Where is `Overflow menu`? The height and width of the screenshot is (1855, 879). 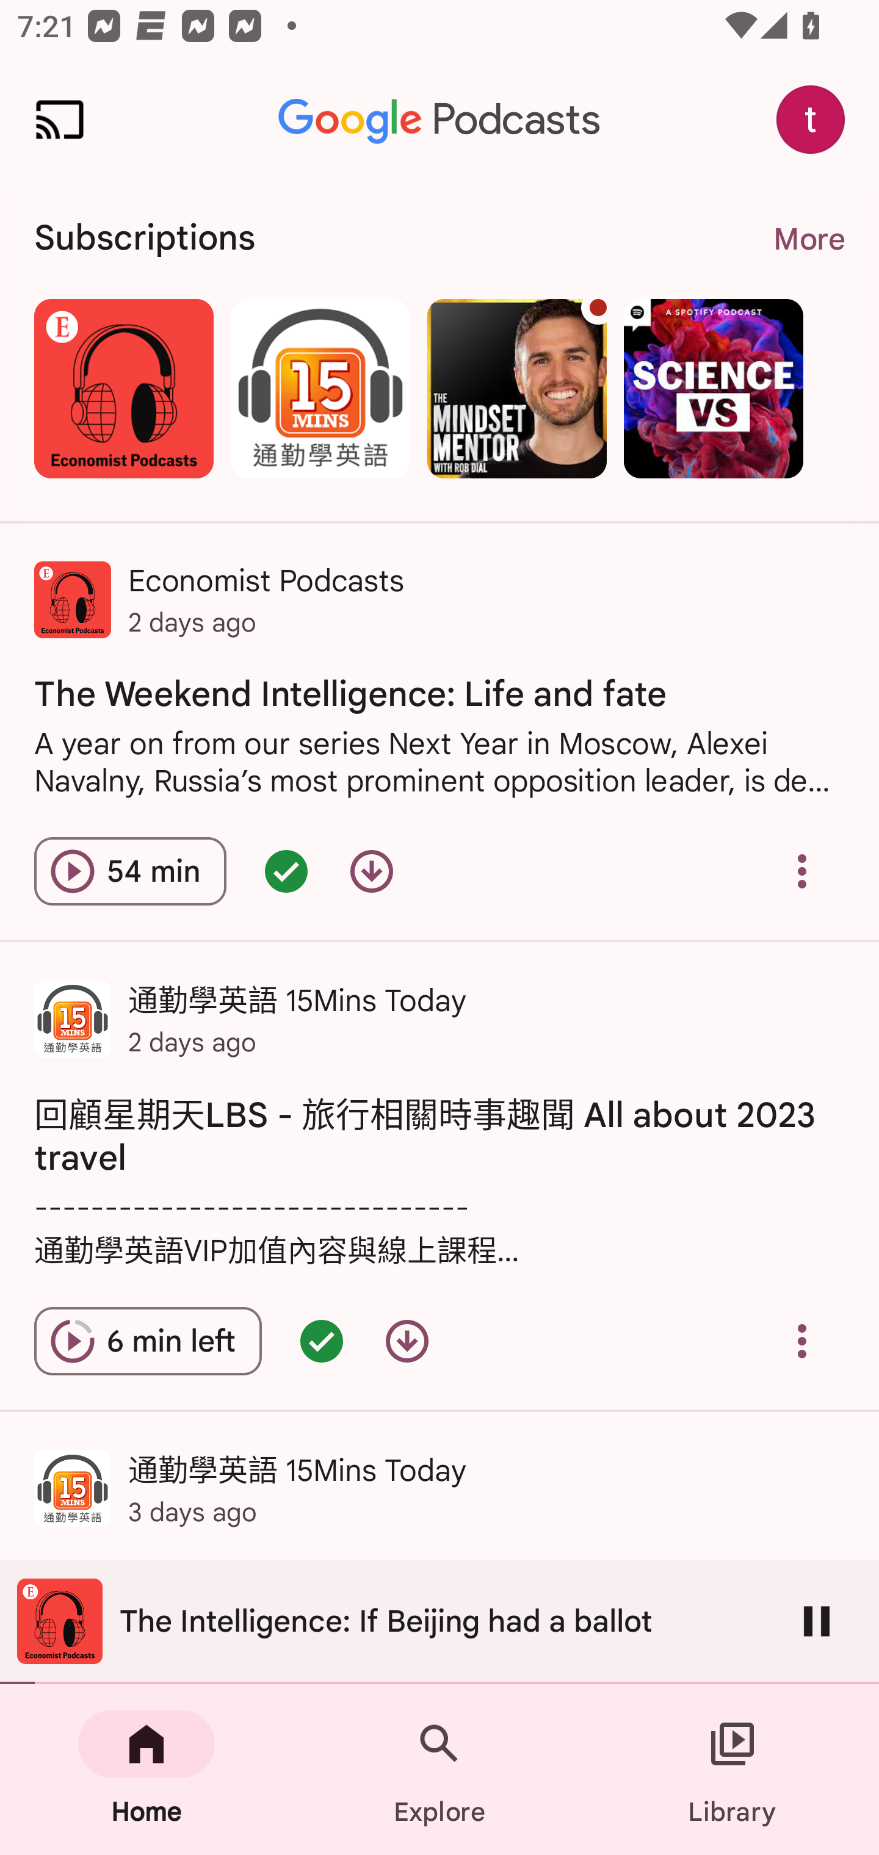
Overflow menu is located at coordinates (802, 870).